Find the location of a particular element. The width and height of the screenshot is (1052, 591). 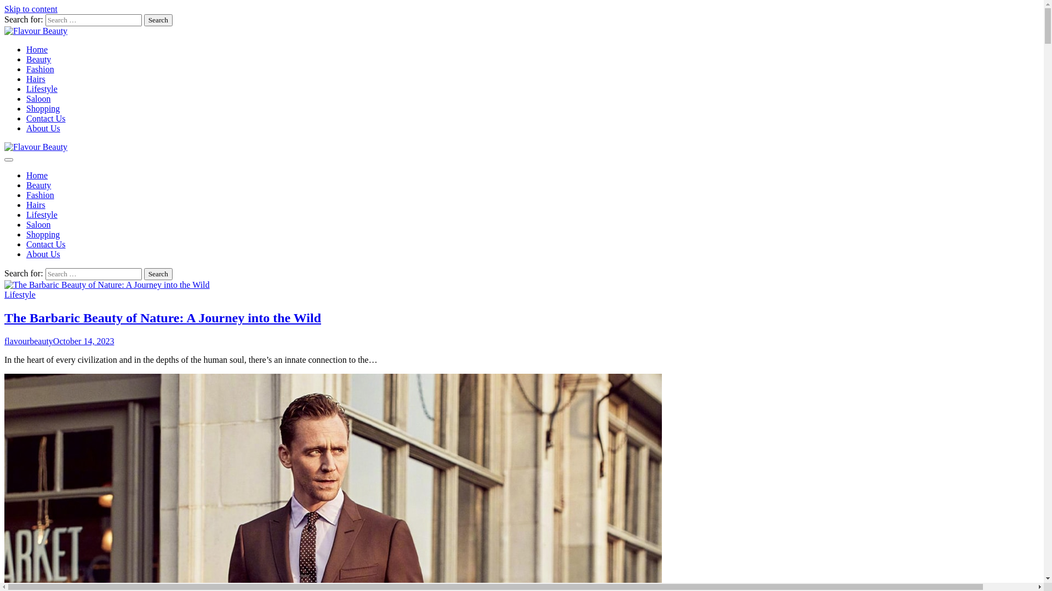

Saloon is located at coordinates (38, 99).